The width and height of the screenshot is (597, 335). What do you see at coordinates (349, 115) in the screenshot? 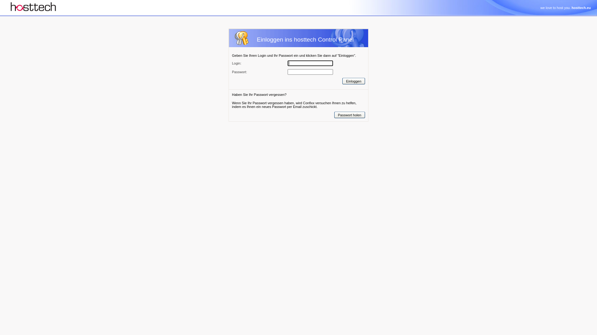
I see `Passwort holen` at bounding box center [349, 115].